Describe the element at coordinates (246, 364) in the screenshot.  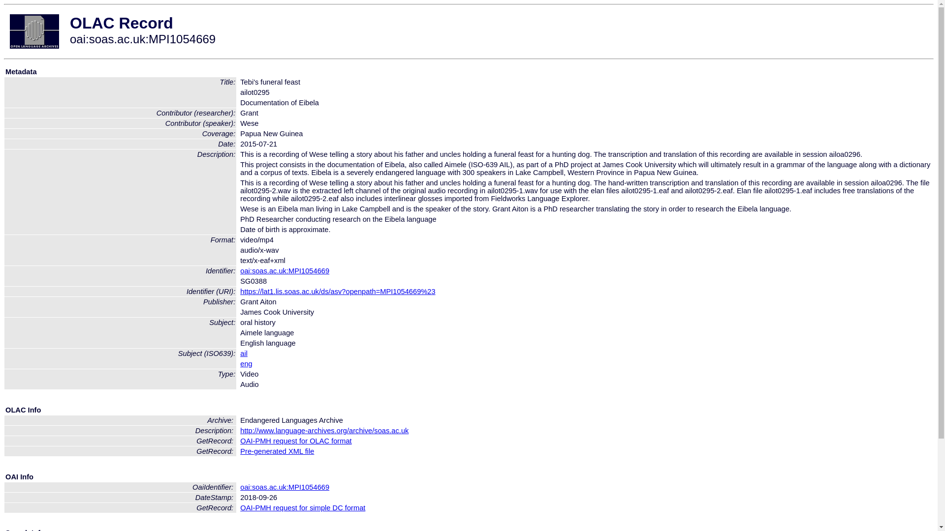
I see `eng` at that location.